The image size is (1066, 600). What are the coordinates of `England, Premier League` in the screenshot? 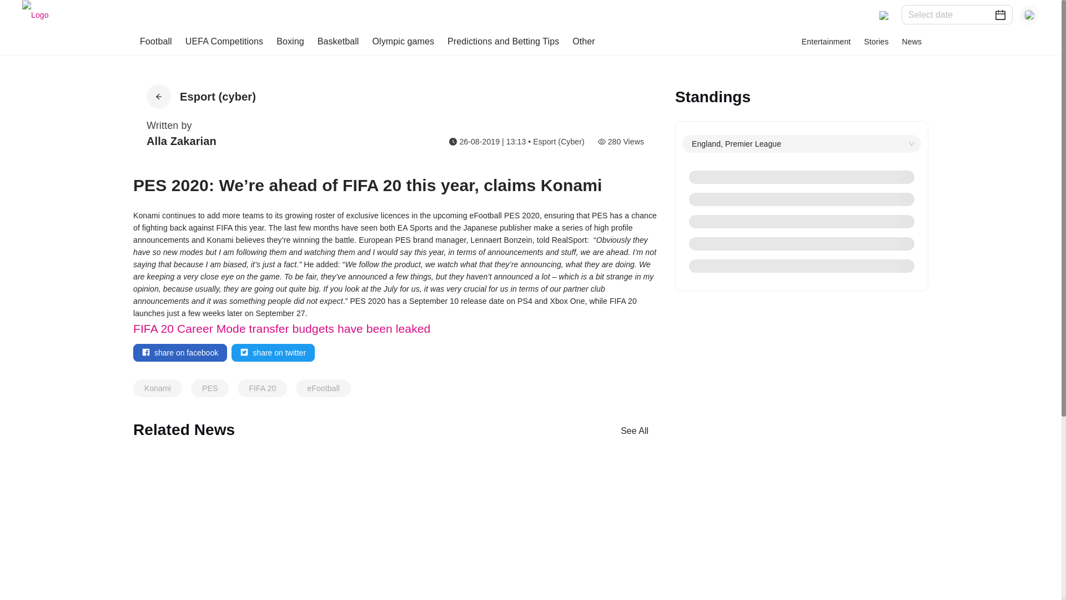 It's located at (802, 144).